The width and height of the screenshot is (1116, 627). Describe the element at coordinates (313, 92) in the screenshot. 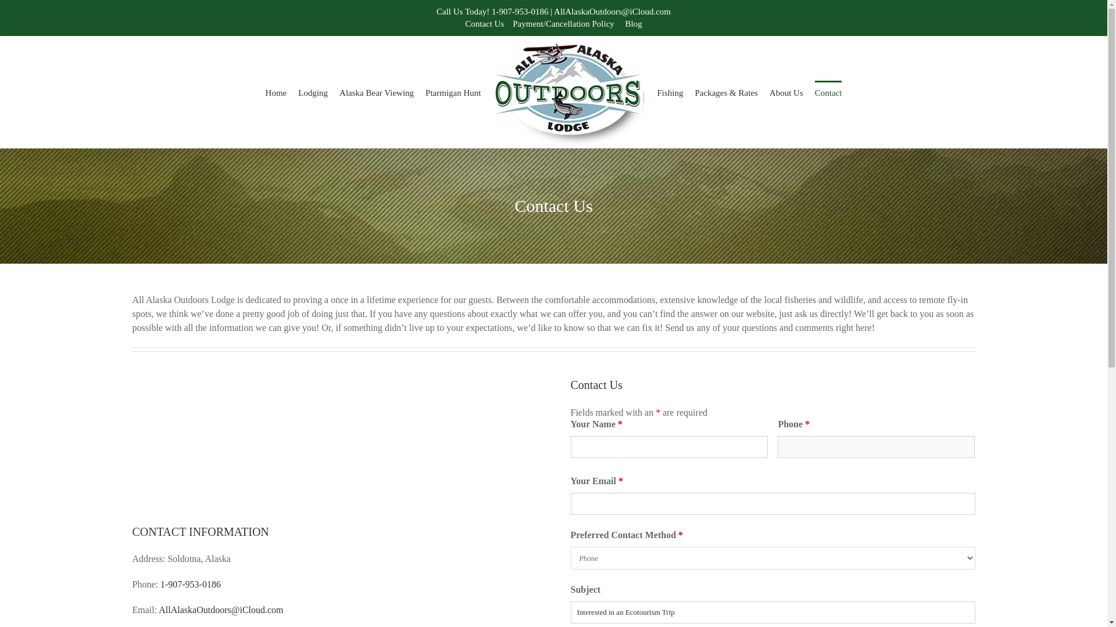

I see `Lodging` at that location.